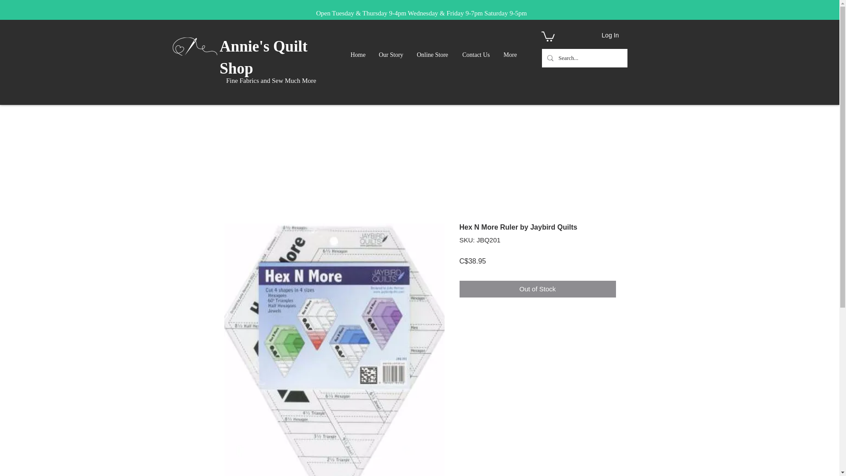 The width and height of the screenshot is (846, 476). What do you see at coordinates (476, 55) in the screenshot?
I see `Contact Us` at bounding box center [476, 55].